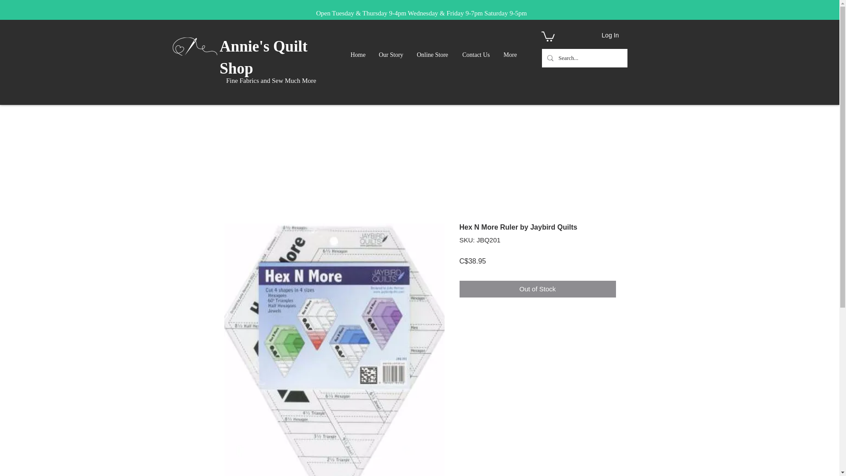 The width and height of the screenshot is (846, 476). What do you see at coordinates (476, 55) in the screenshot?
I see `Contact Us` at bounding box center [476, 55].